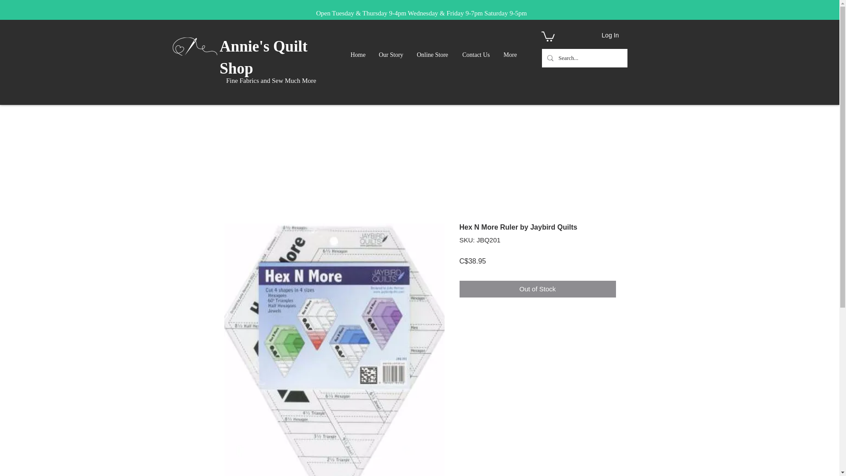 The width and height of the screenshot is (846, 476). What do you see at coordinates (476, 55) in the screenshot?
I see `Contact Us` at bounding box center [476, 55].